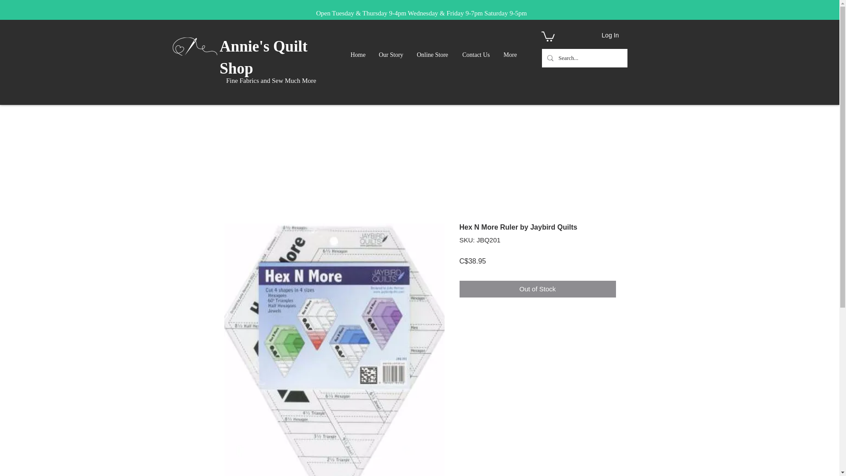 The width and height of the screenshot is (846, 476). What do you see at coordinates (476, 55) in the screenshot?
I see `Contact Us` at bounding box center [476, 55].